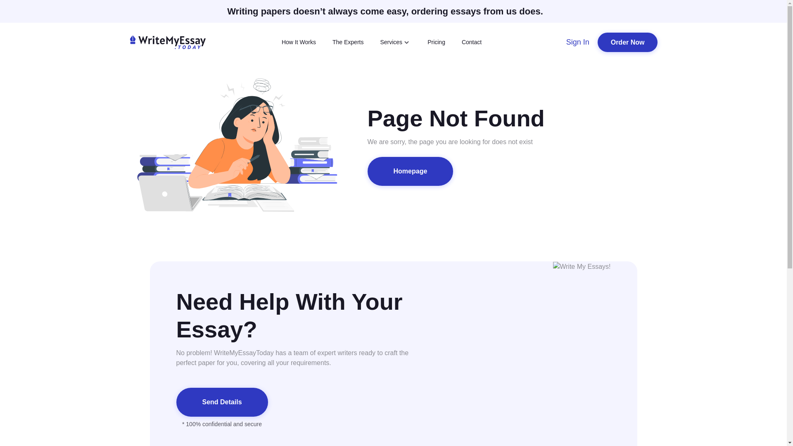 The image size is (793, 446). What do you see at coordinates (471, 42) in the screenshot?
I see `Contact` at bounding box center [471, 42].